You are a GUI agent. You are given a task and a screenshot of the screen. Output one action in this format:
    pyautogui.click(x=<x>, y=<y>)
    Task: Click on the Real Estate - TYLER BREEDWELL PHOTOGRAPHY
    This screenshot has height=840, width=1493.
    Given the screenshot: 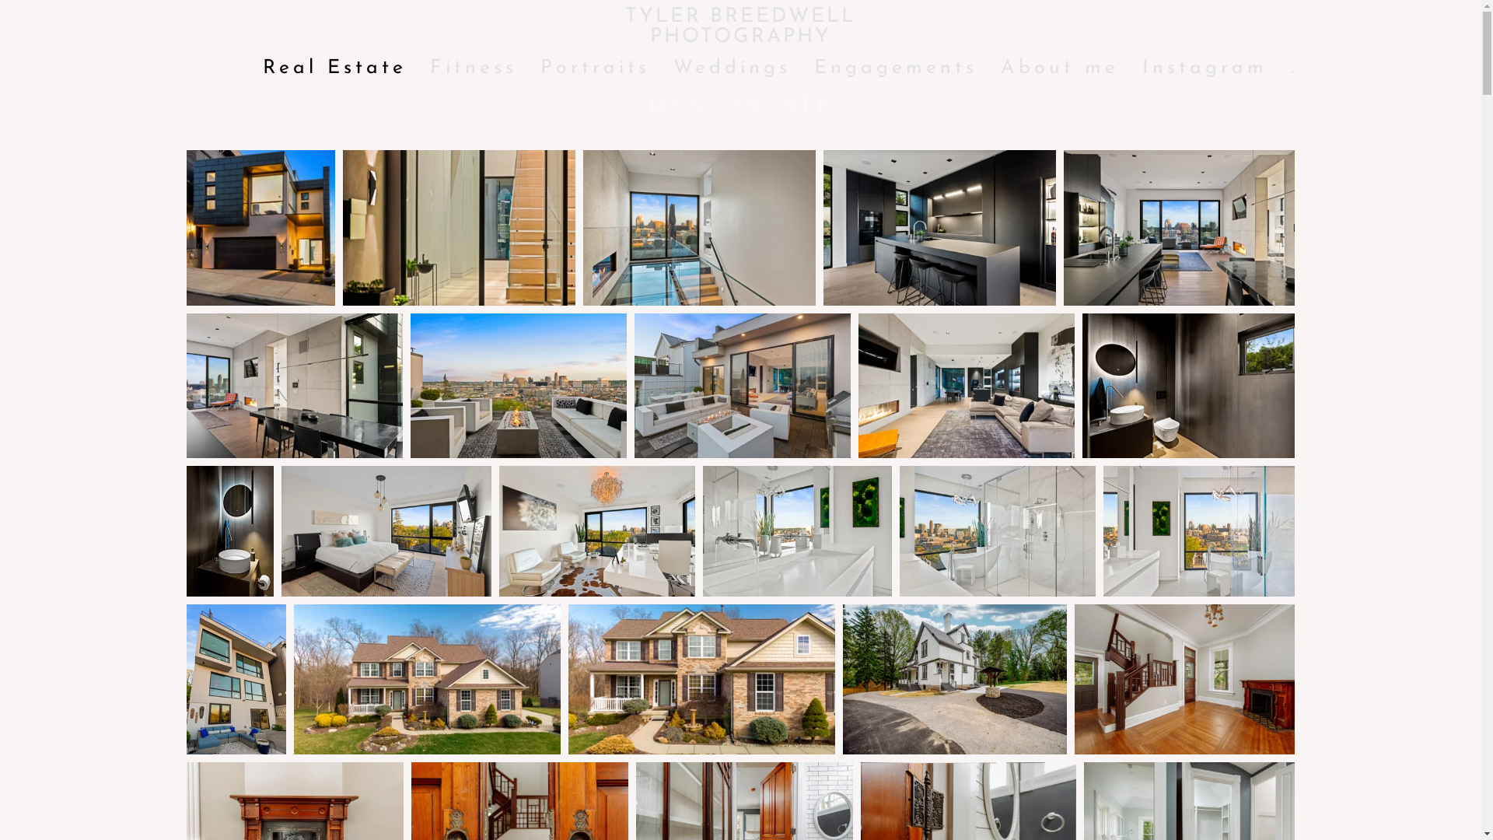 What is the action you would take?
    pyautogui.click(x=386, y=531)
    